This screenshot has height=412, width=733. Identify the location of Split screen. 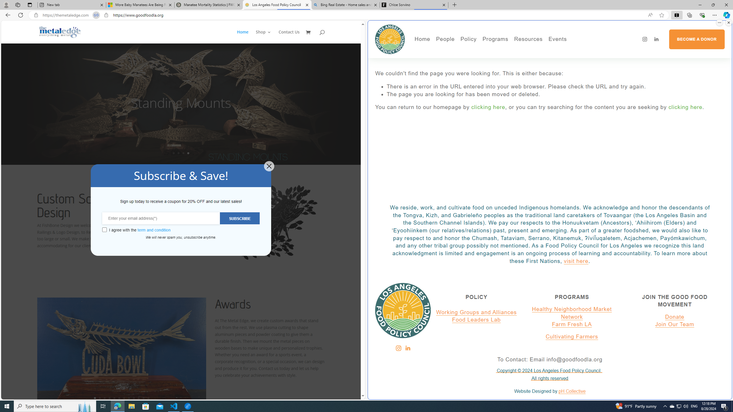
(677, 15).